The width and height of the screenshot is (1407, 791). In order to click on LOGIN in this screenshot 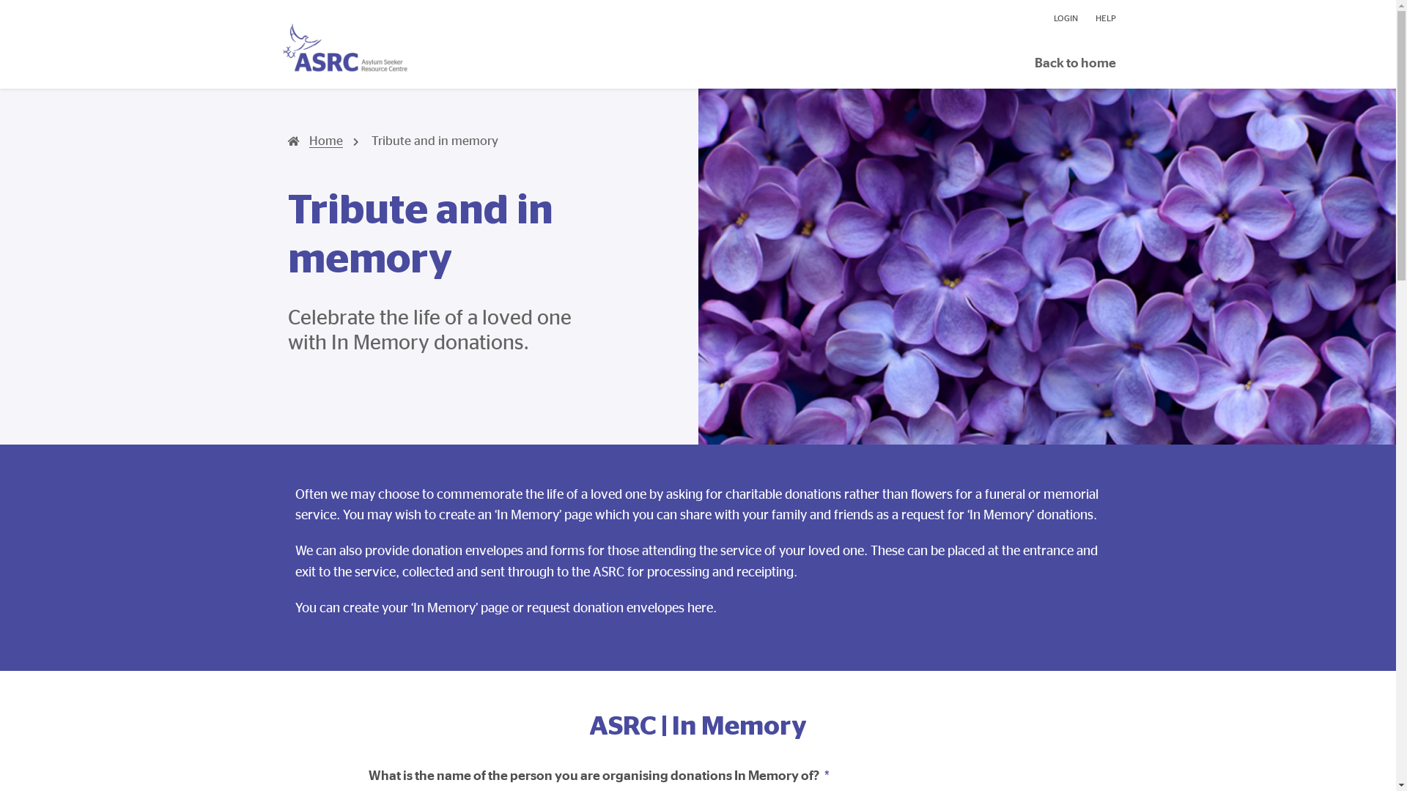, I will do `click(1066, 18)`.